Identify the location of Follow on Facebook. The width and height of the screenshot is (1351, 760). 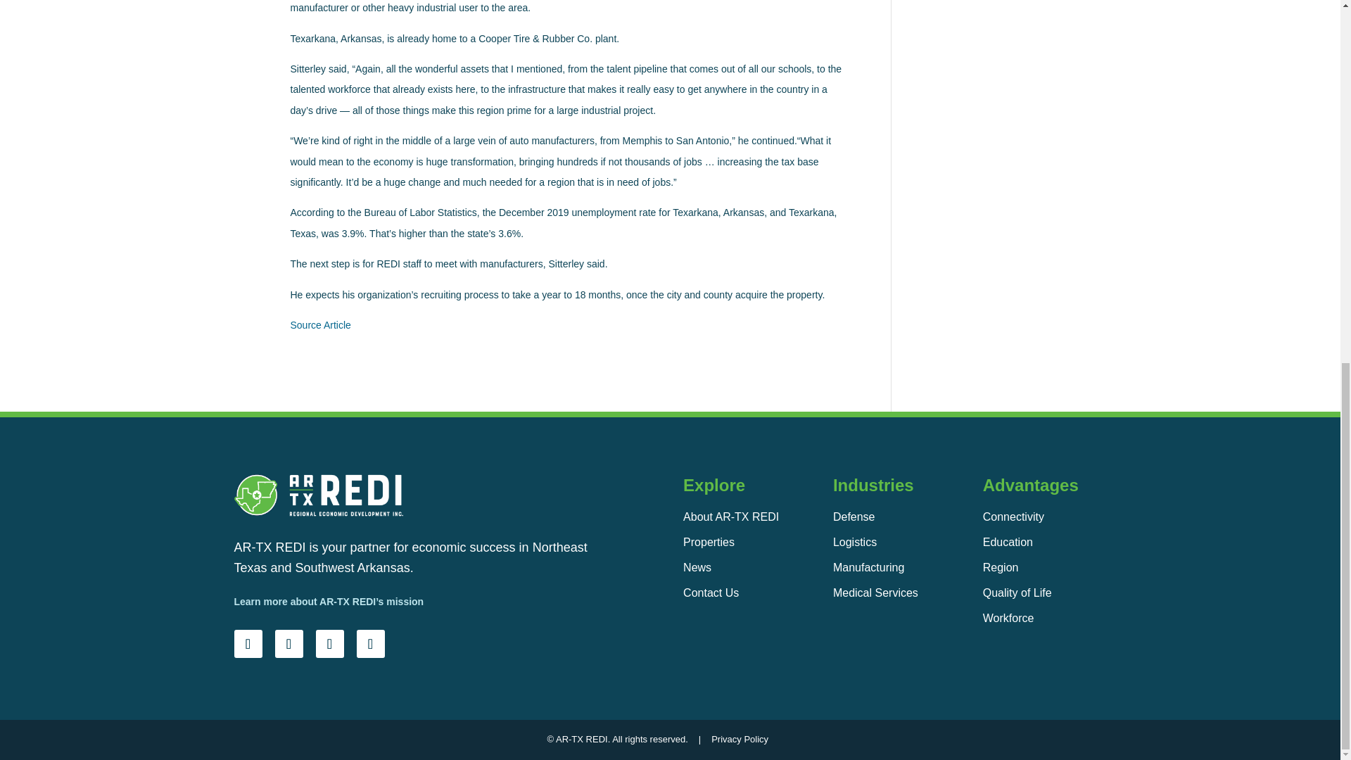
(288, 644).